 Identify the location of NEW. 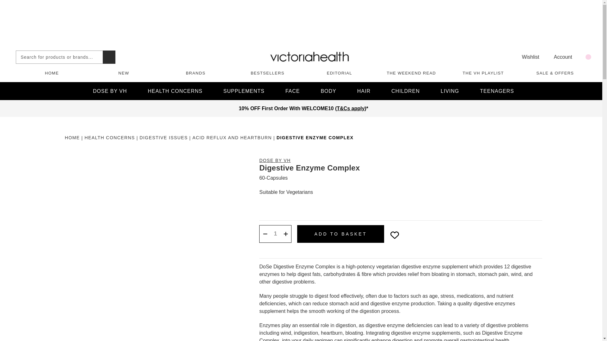
(123, 73).